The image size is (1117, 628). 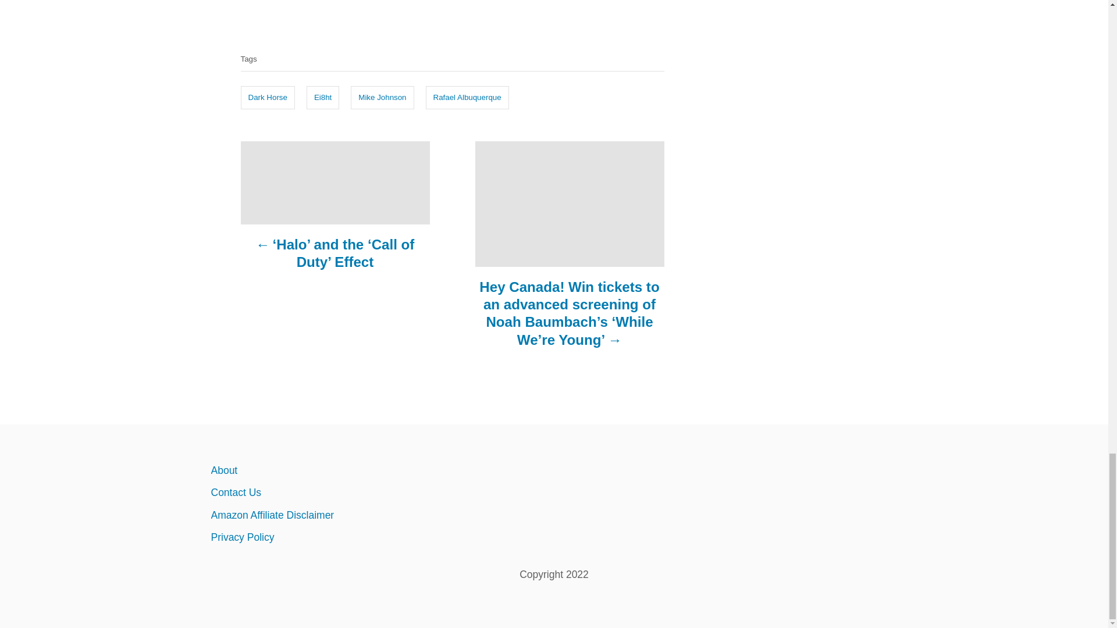 I want to click on Contact Us, so click(x=312, y=493).